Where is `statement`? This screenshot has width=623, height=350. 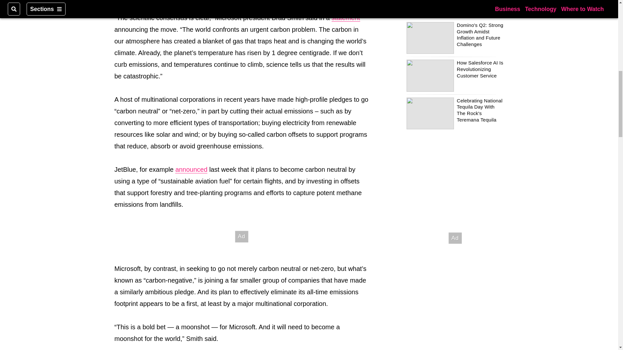 statement is located at coordinates (346, 18).